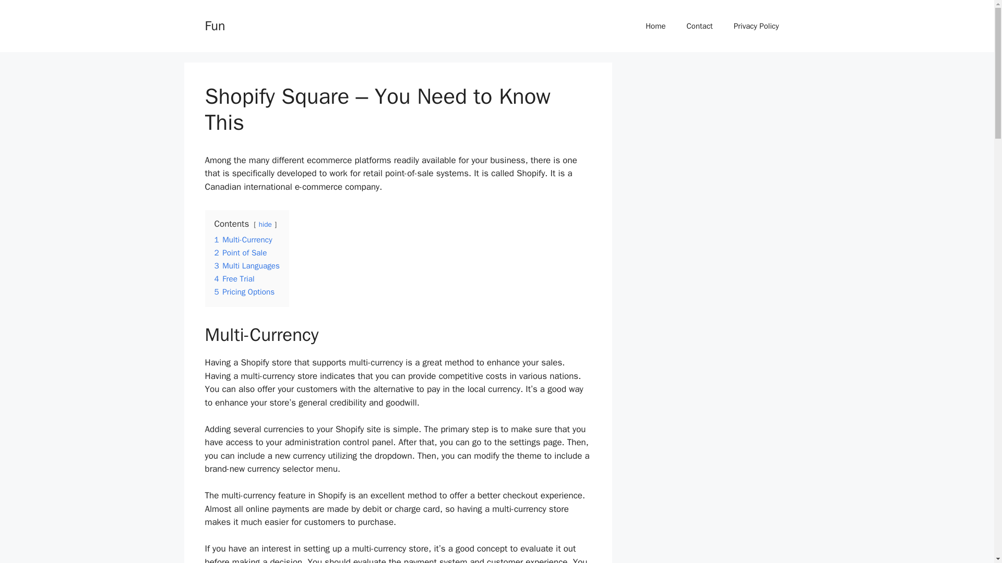 The width and height of the screenshot is (1002, 563). Describe the element at coordinates (756, 26) in the screenshot. I see `Privacy Policy` at that location.